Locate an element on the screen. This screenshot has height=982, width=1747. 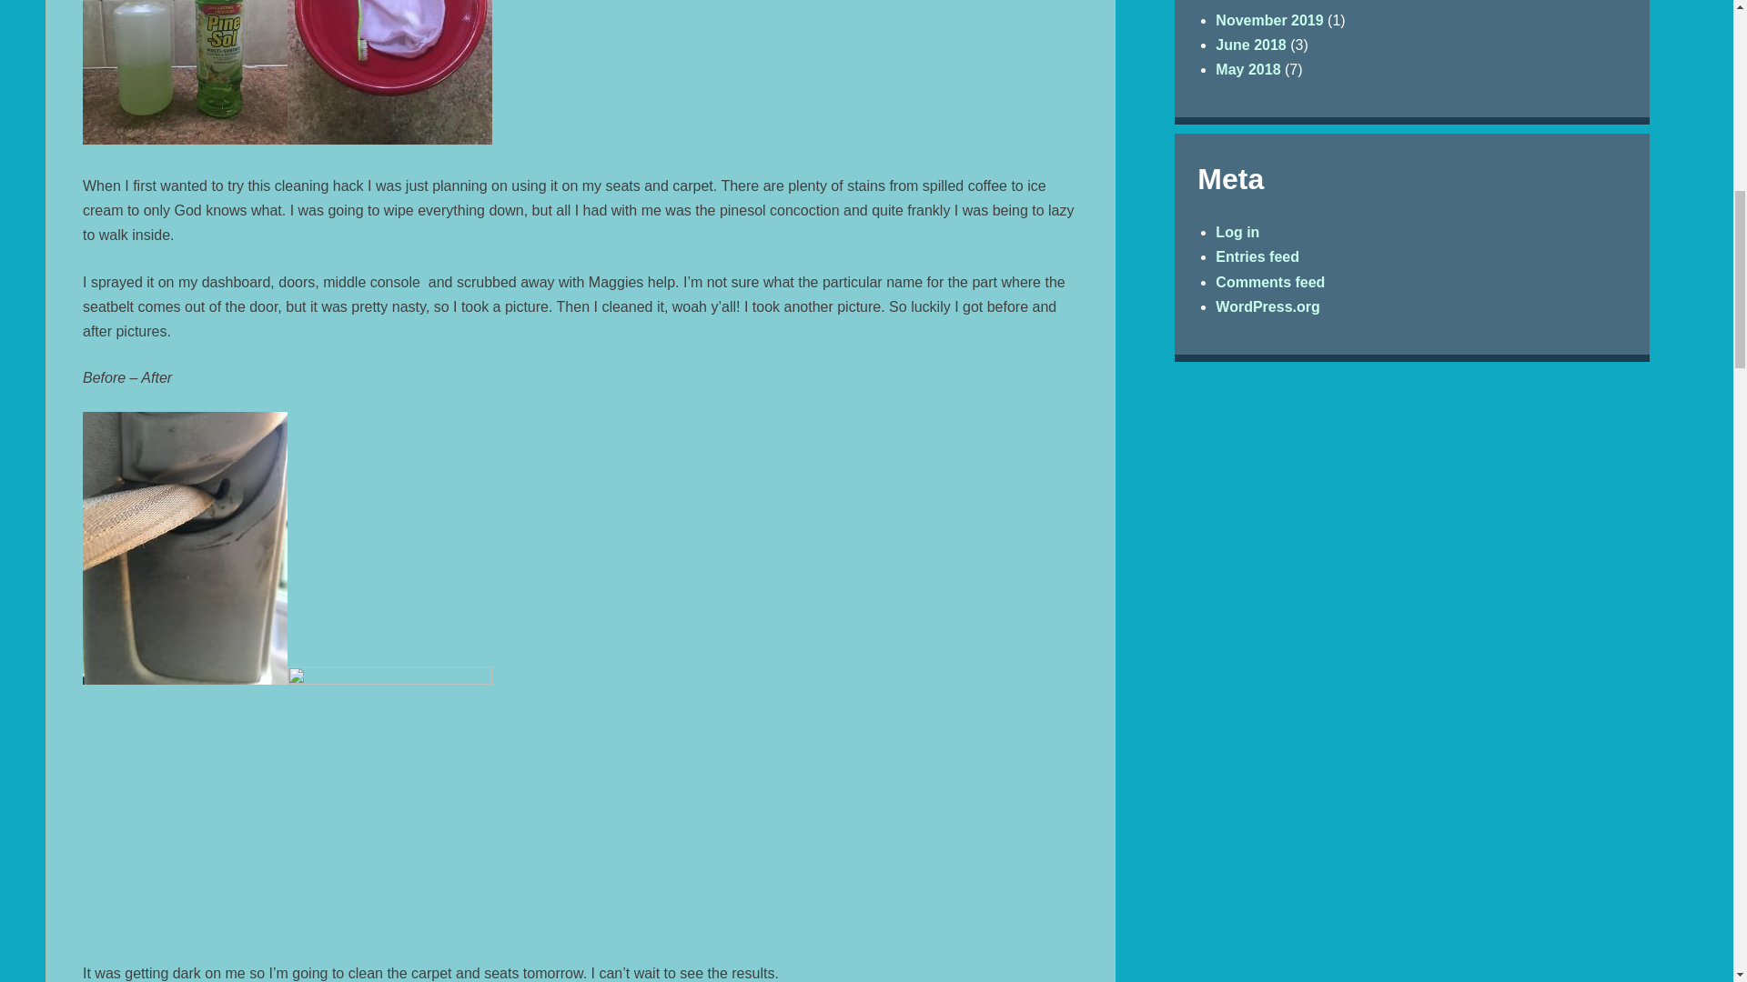
May 2018 is located at coordinates (1248, 69).